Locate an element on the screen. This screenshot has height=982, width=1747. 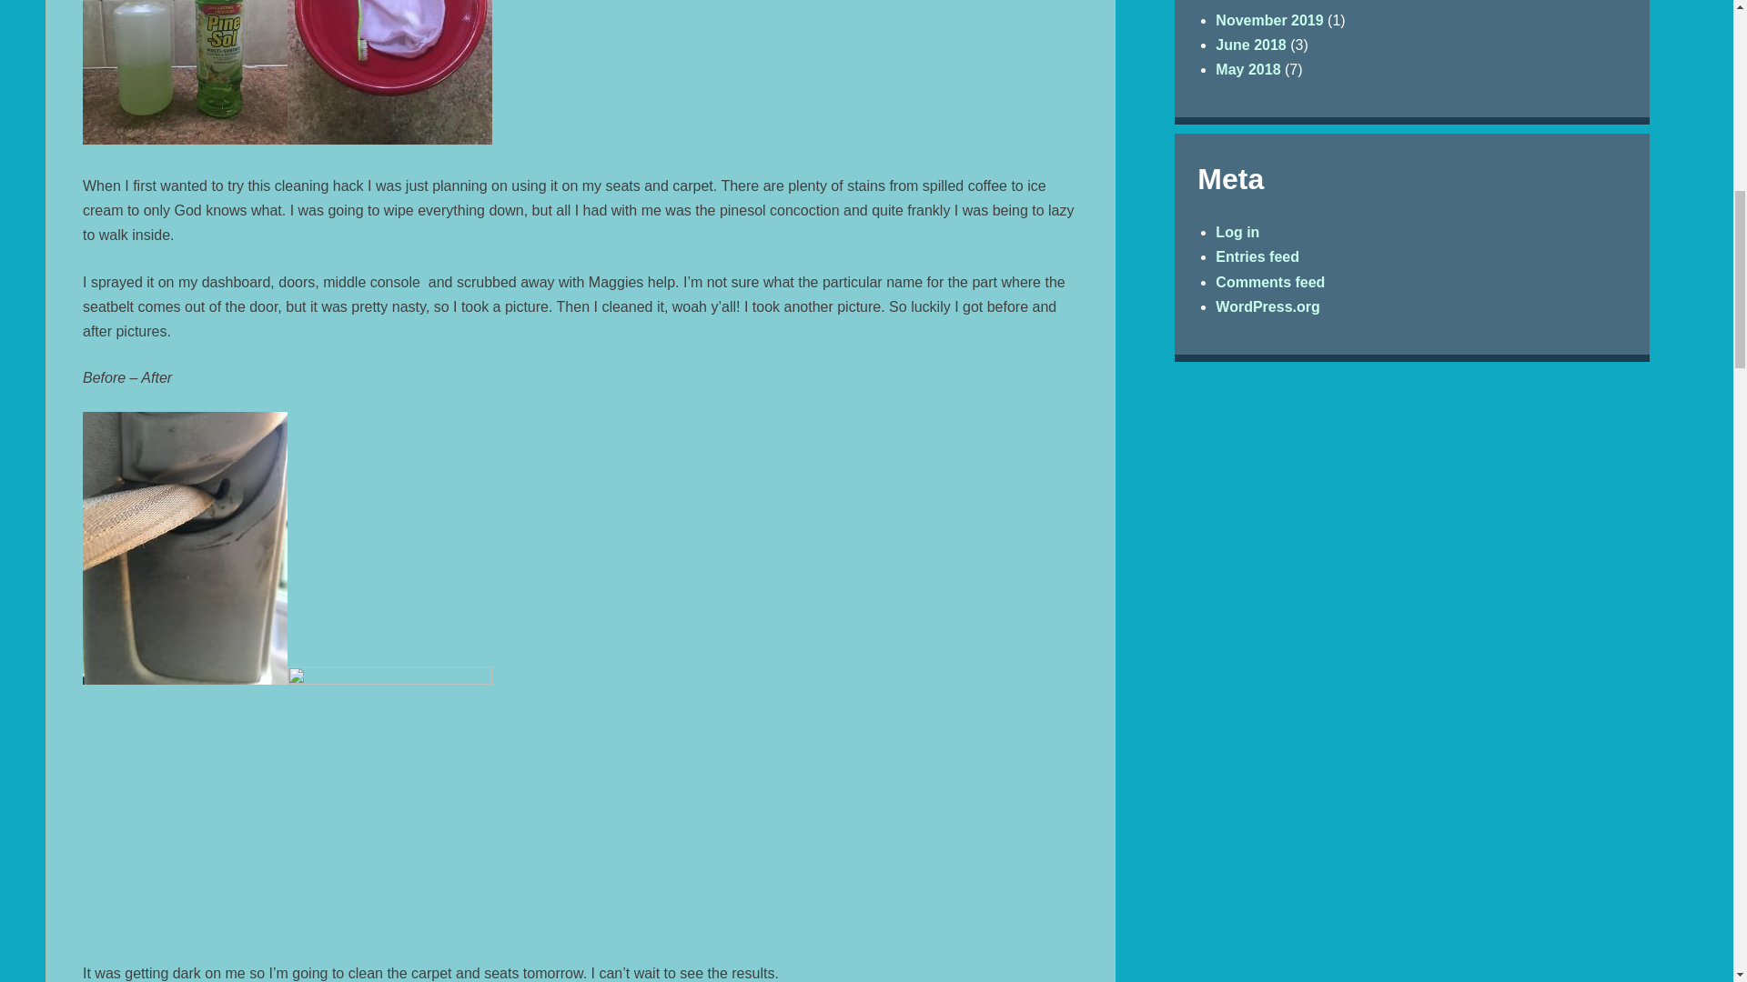
May 2018 is located at coordinates (1248, 69).